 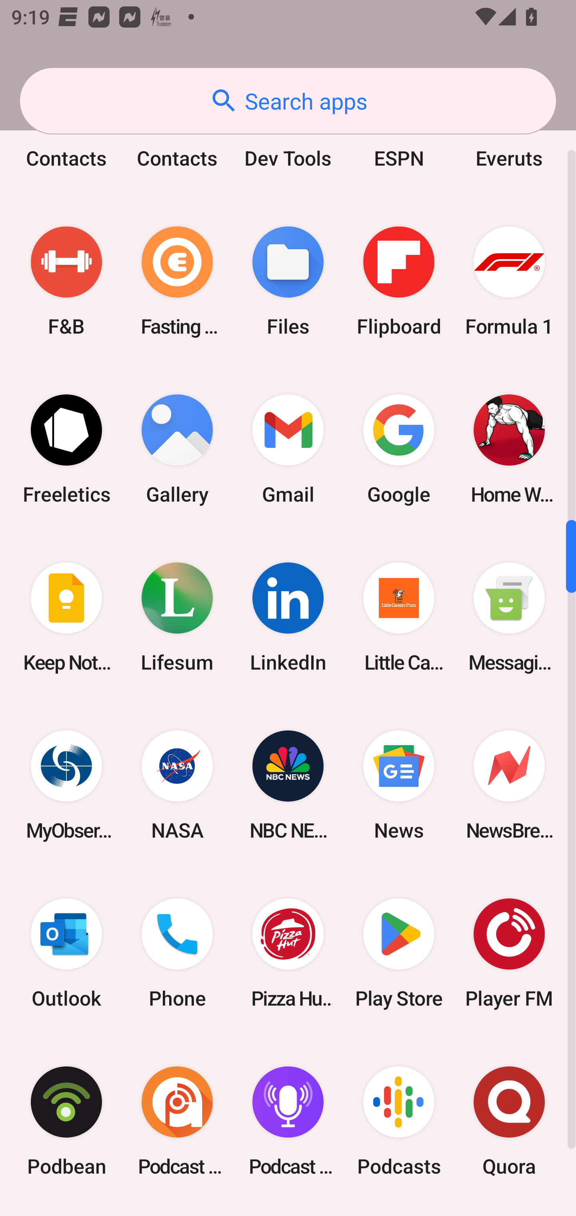 What do you see at coordinates (66, 1121) in the screenshot?
I see `Podbean` at bounding box center [66, 1121].